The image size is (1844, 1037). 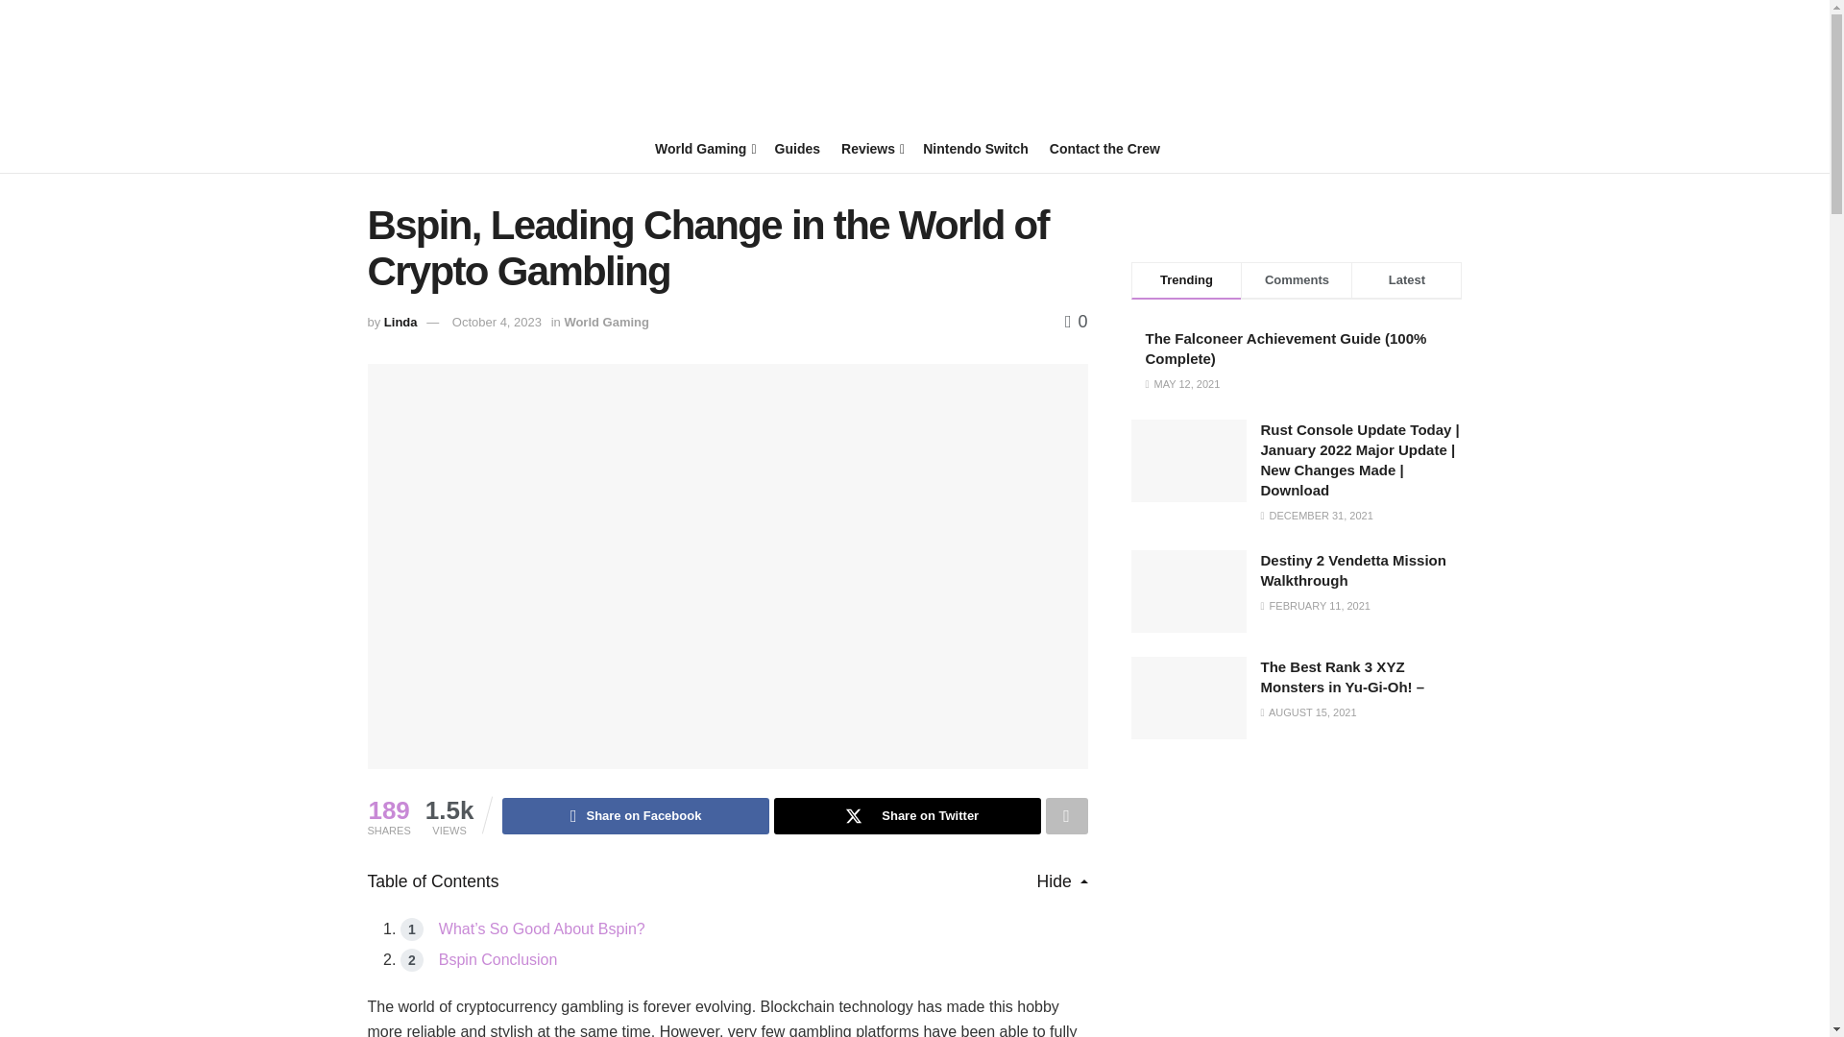 I want to click on Bspin Conclusion, so click(x=497, y=959).